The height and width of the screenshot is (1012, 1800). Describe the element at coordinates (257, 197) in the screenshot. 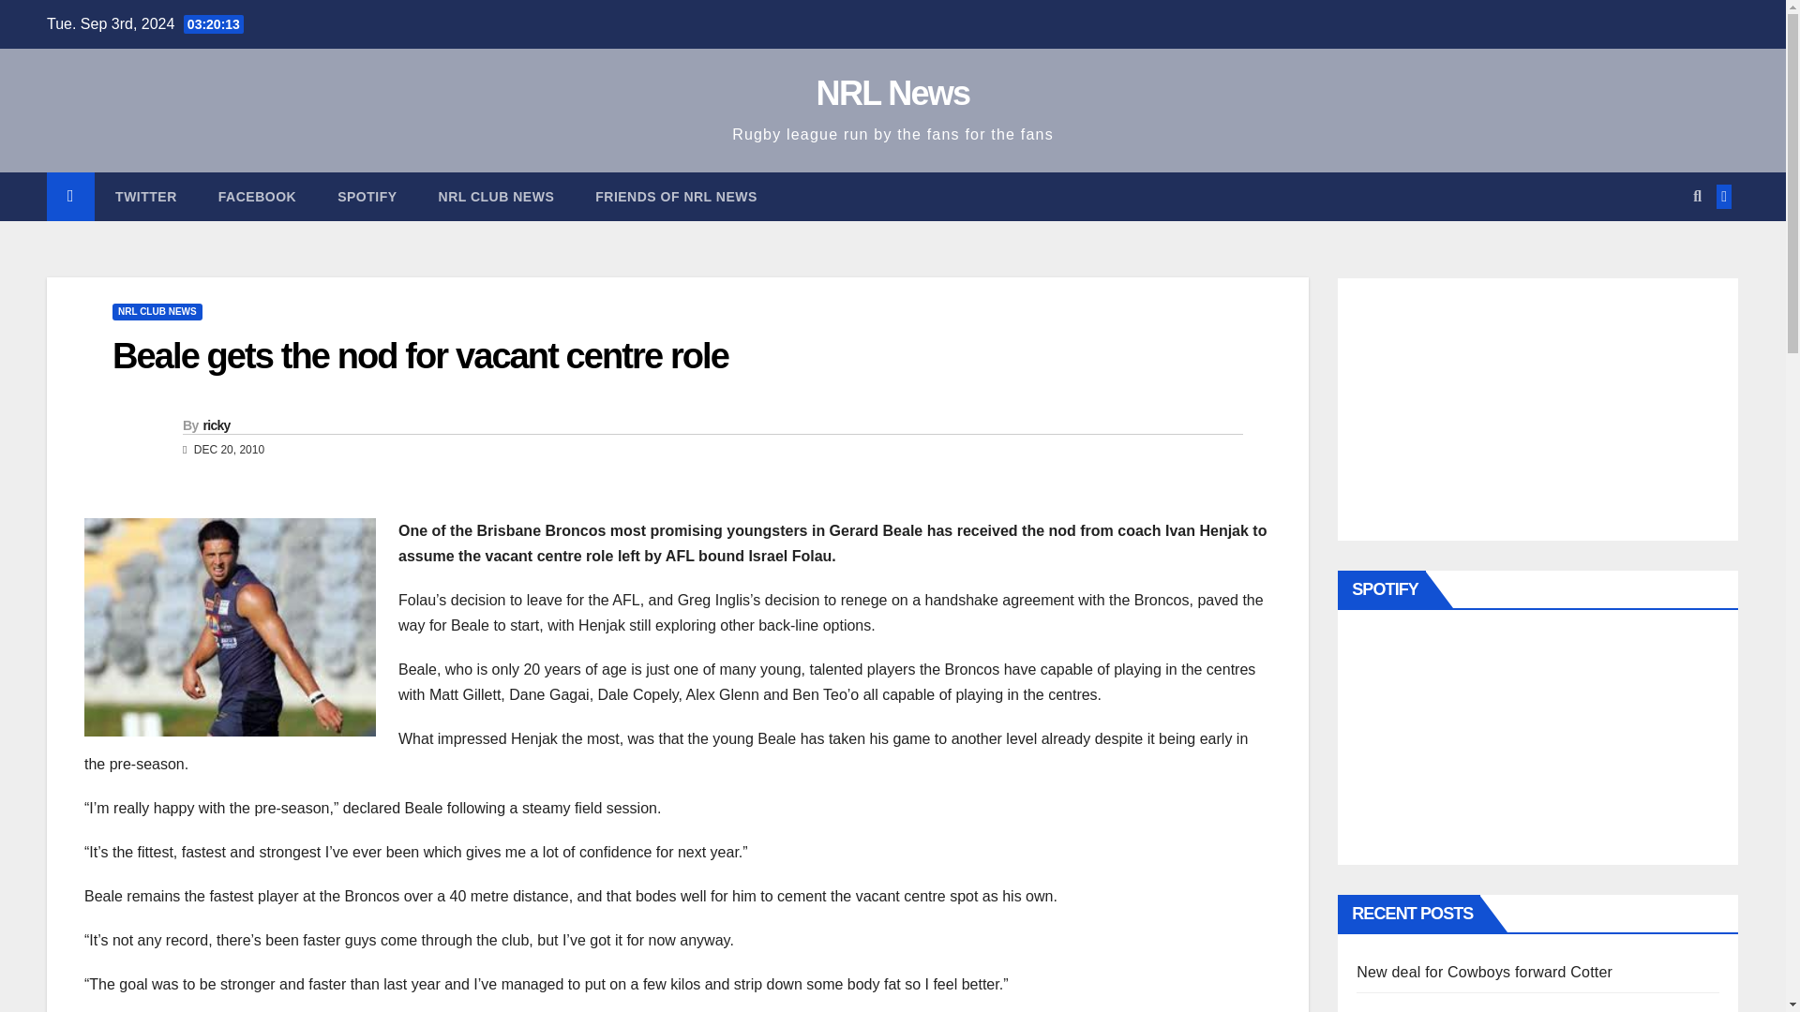

I see `Facebook` at that location.